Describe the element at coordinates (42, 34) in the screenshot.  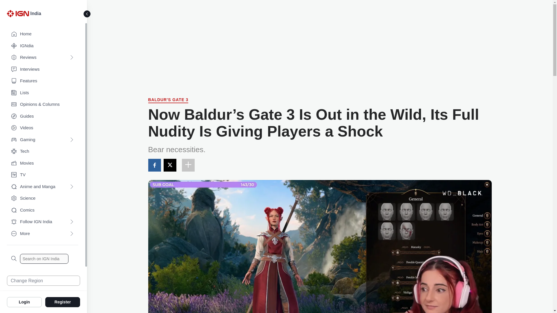
I see `Home` at that location.